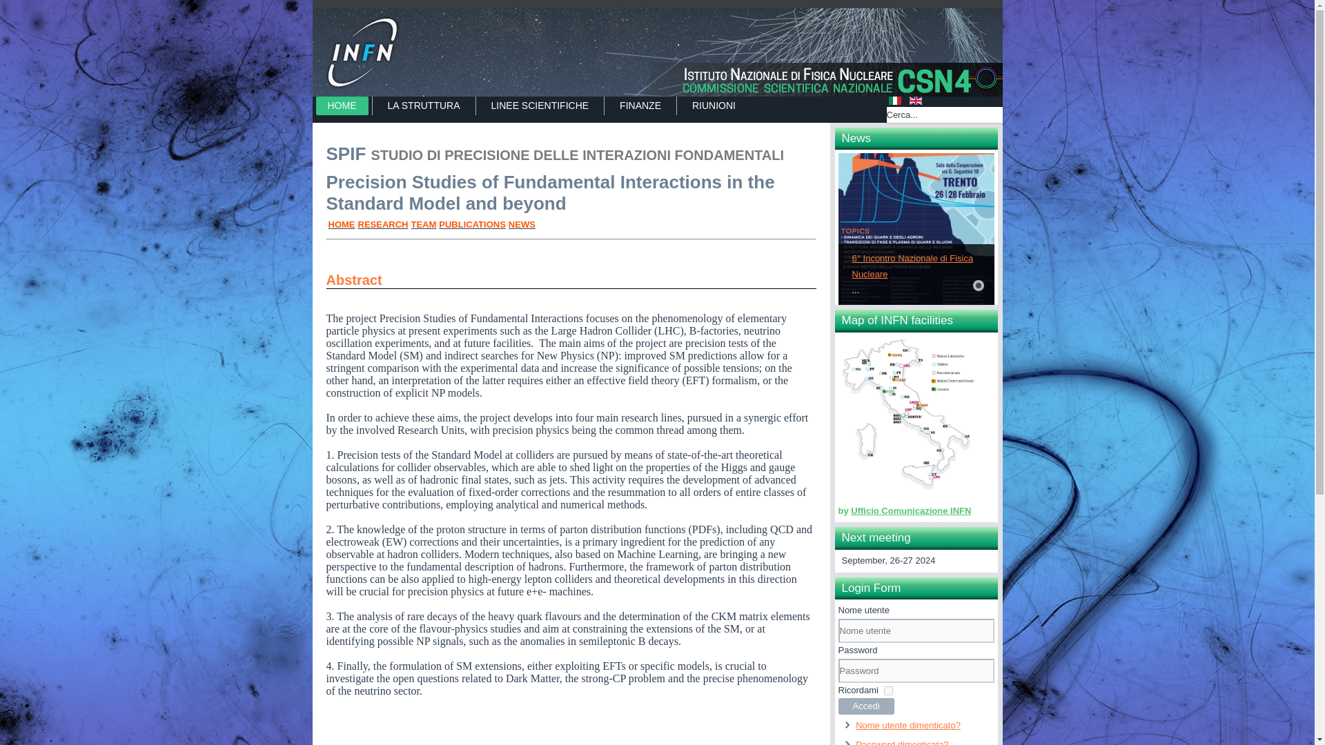 The image size is (1325, 745). Describe the element at coordinates (522, 223) in the screenshot. I see `NEWS` at that location.